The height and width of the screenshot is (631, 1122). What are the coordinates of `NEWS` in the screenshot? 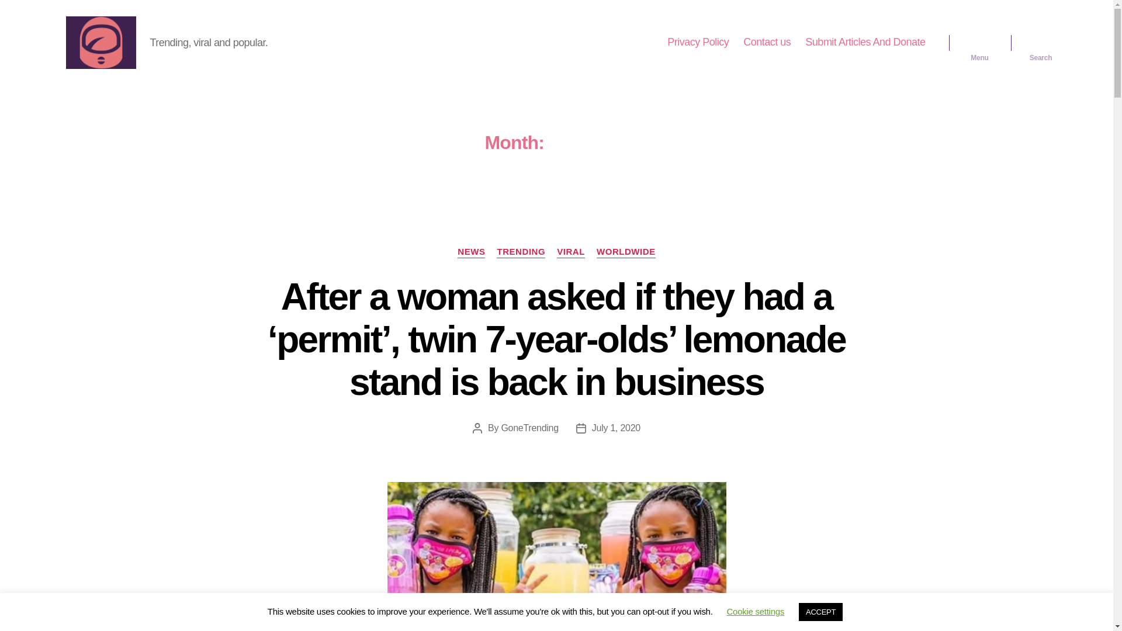 It's located at (471, 252).